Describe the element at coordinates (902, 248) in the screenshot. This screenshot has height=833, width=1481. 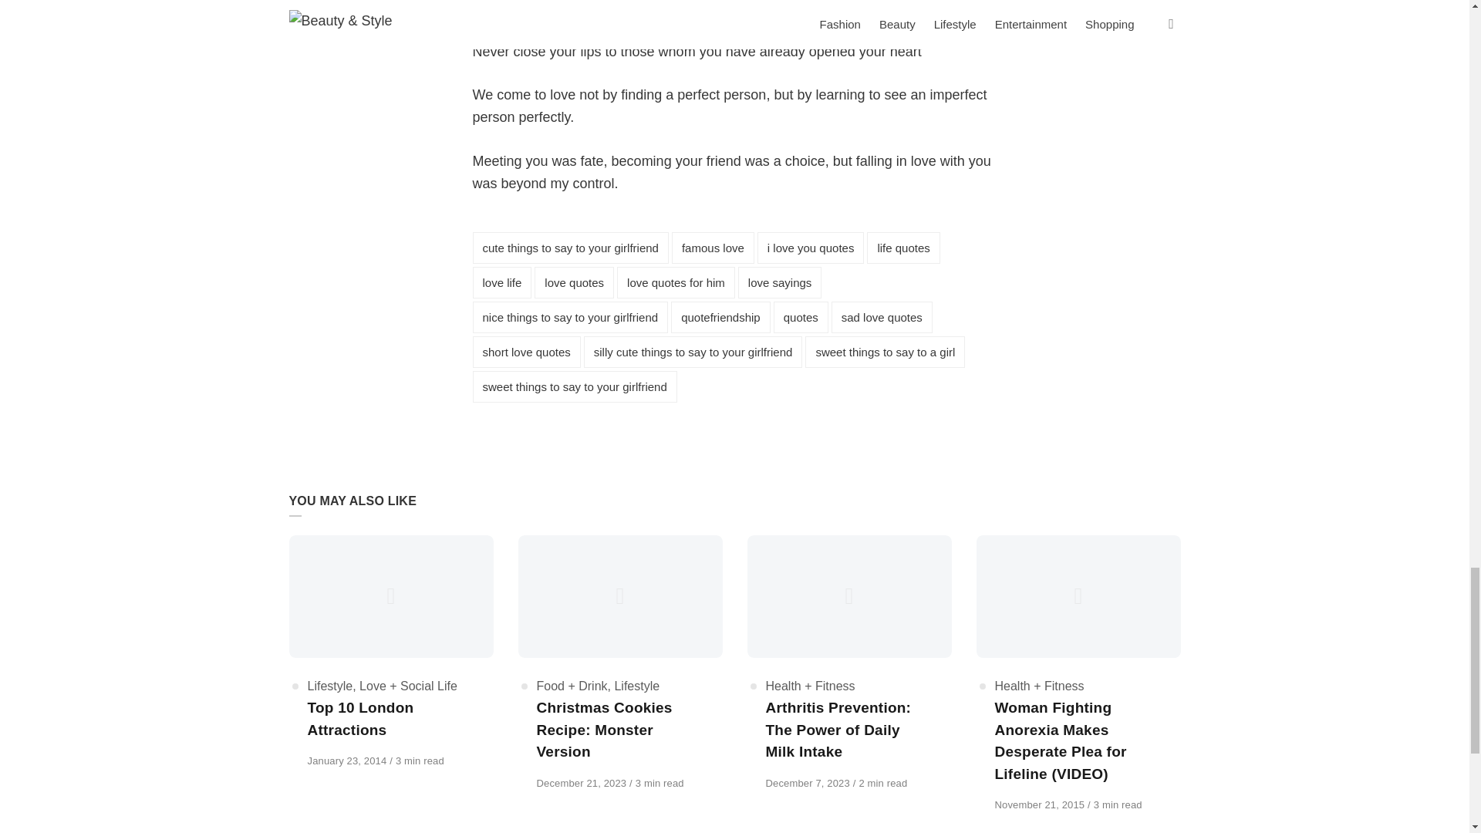
I see `life quotes` at that location.